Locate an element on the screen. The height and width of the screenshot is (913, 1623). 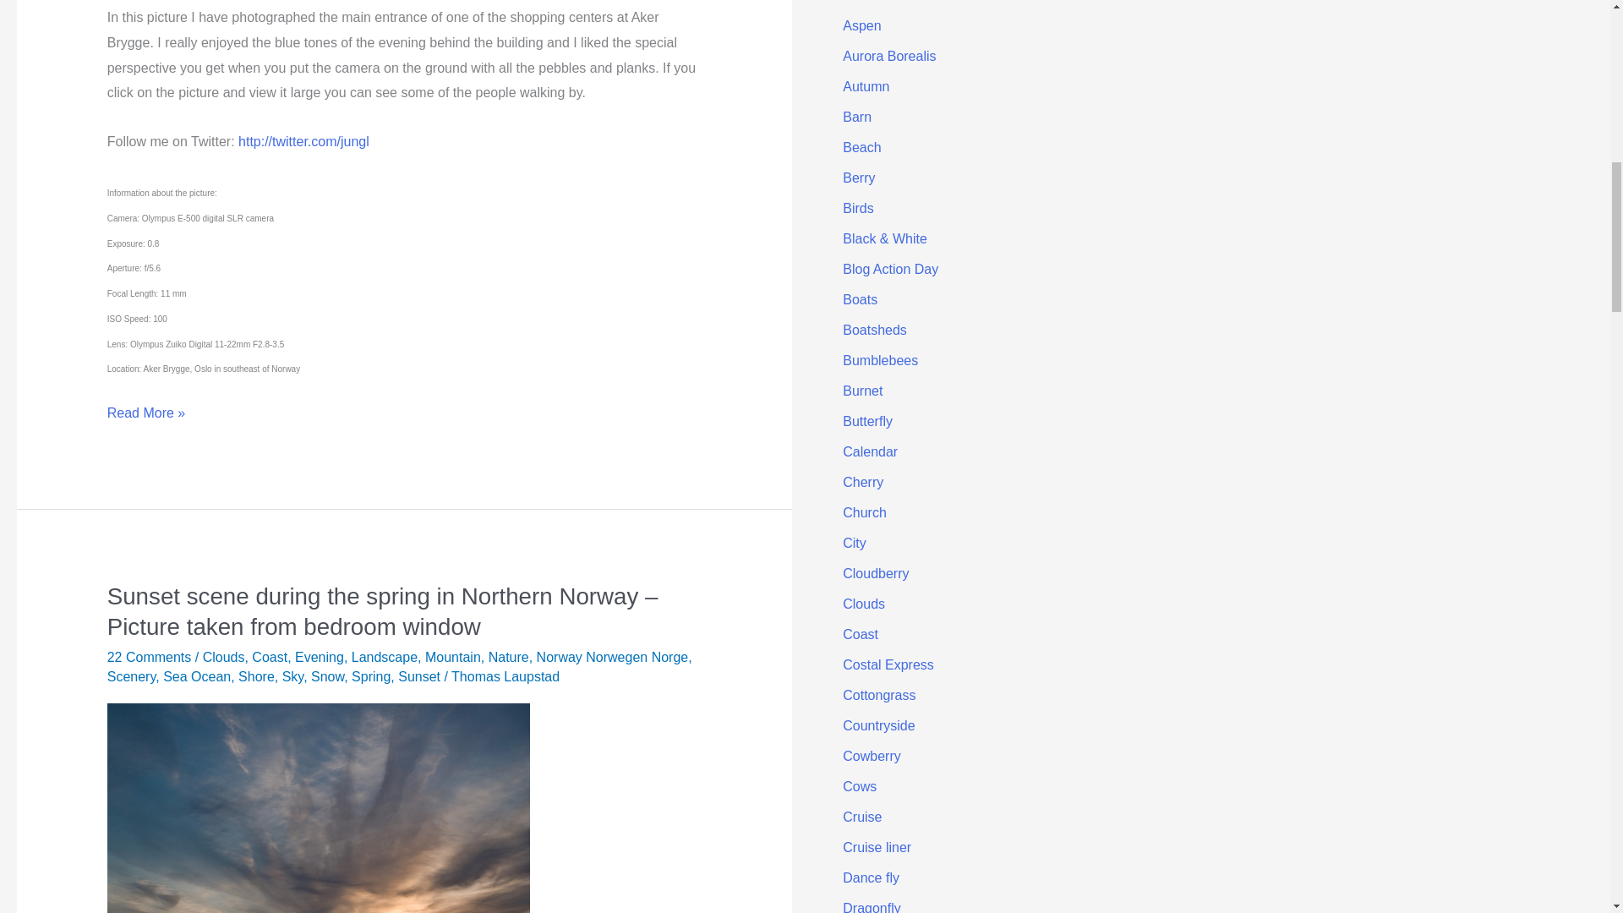
Shore is located at coordinates (256, 676).